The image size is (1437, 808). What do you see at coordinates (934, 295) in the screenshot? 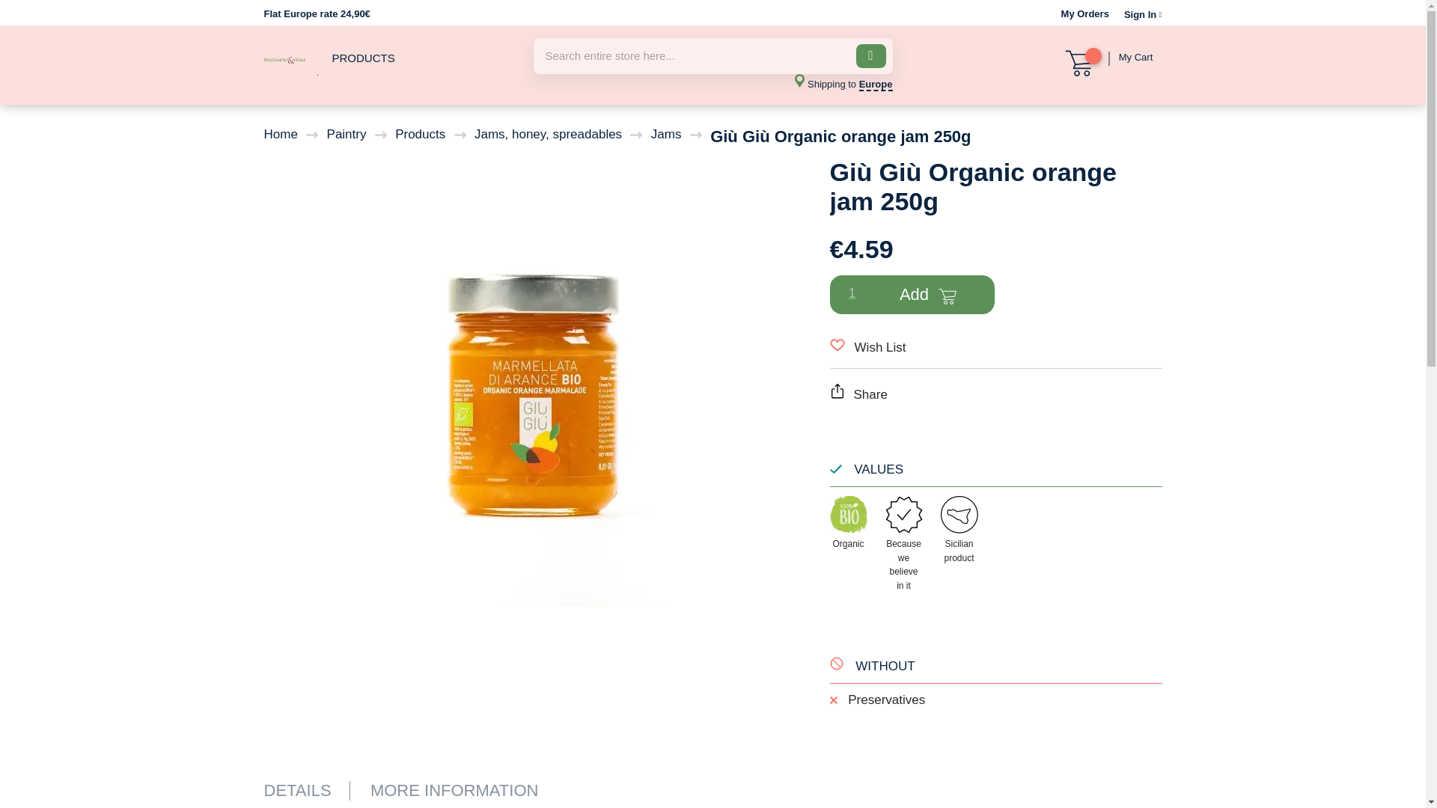
I see `Add` at bounding box center [934, 295].